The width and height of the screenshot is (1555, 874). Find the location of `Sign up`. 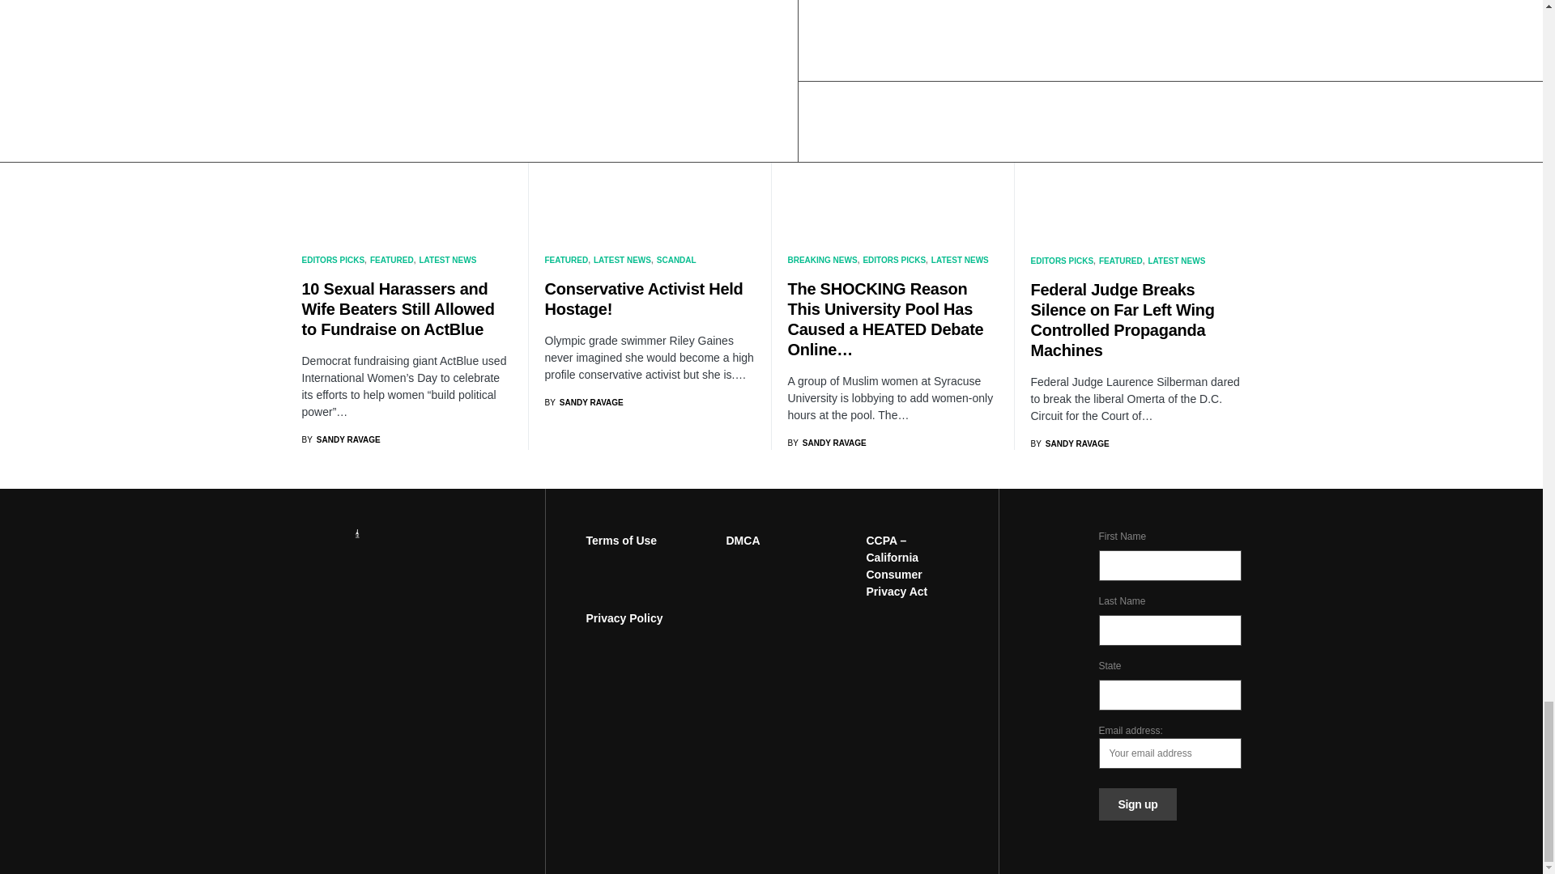

Sign up is located at coordinates (1137, 804).